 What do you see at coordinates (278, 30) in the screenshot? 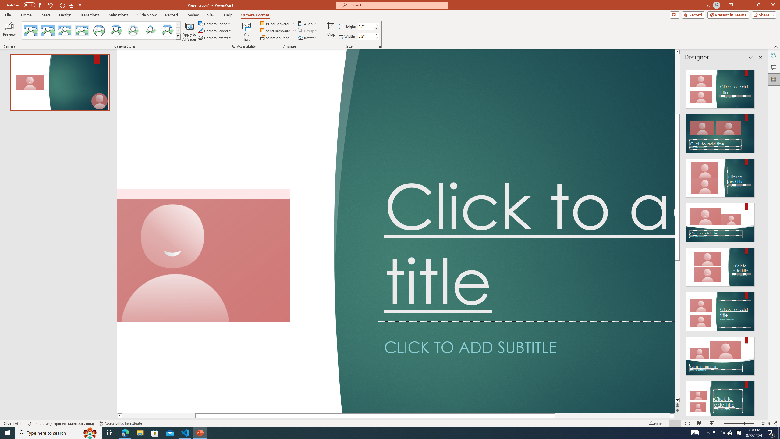
I see `Send Backward` at bounding box center [278, 30].